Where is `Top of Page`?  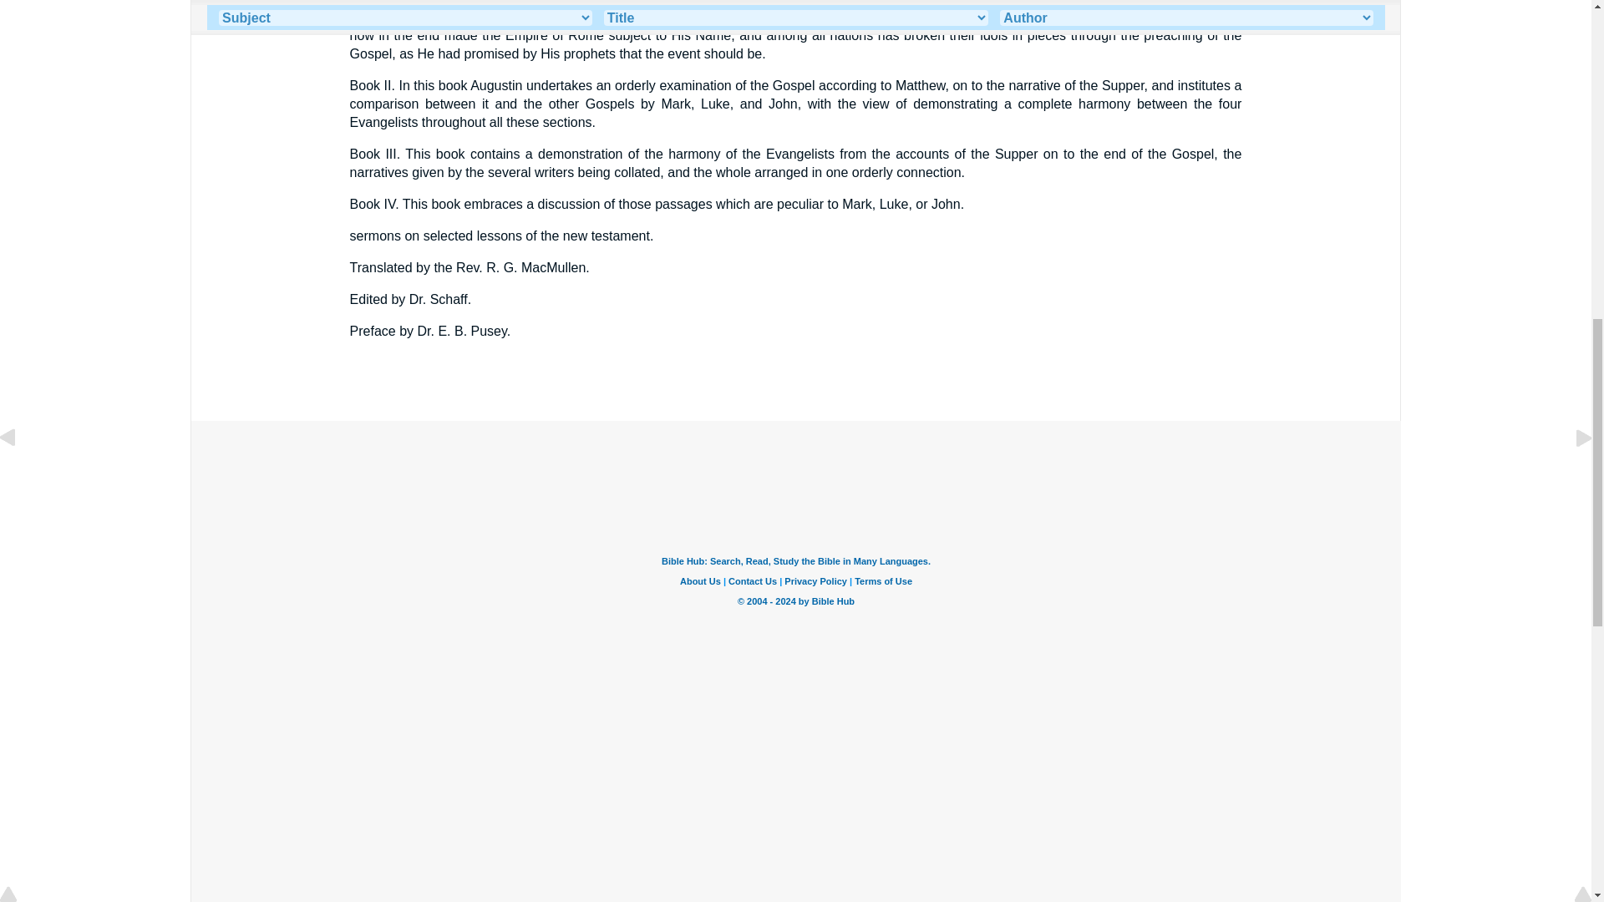 Top of Page is located at coordinates (20, 2).